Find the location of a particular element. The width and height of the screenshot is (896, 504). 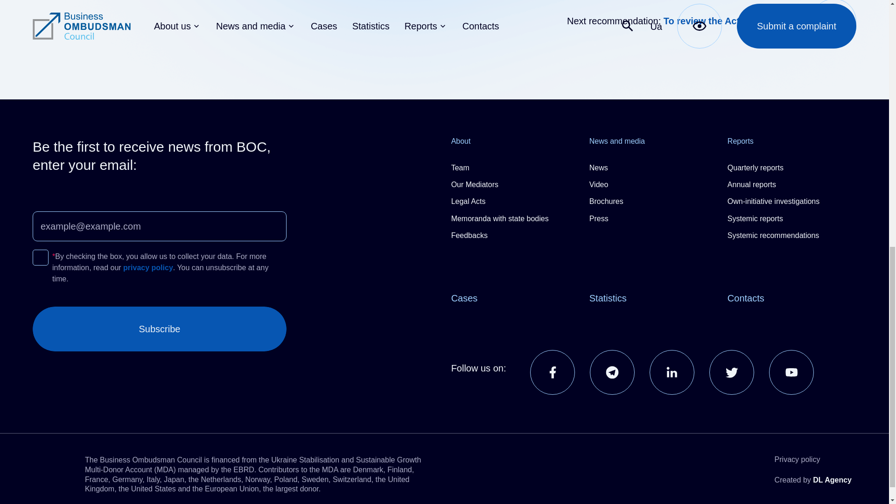

Subscribe is located at coordinates (160, 329).